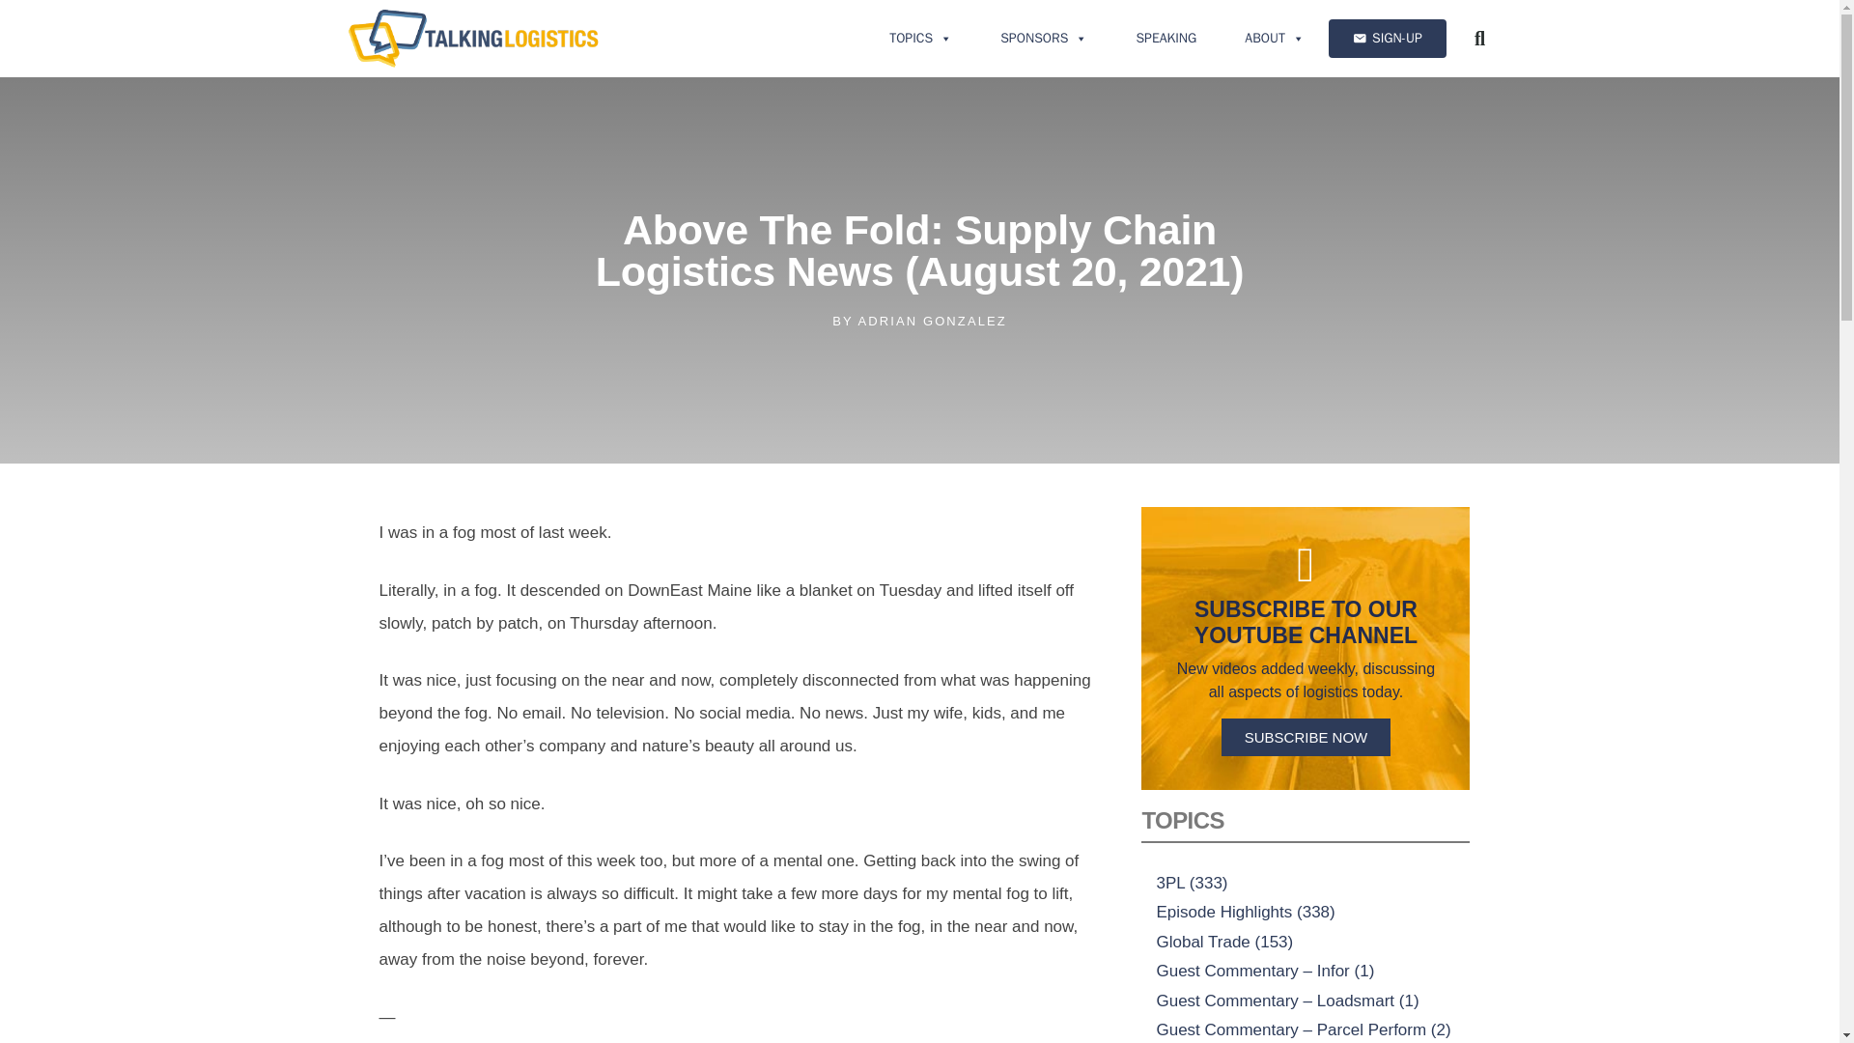 Image resolution: width=1854 pixels, height=1043 pixels. What do you see at coordinates (1275, 39) in the screenshot?
I see `ABOUT` at bounding box center [1275, 39].